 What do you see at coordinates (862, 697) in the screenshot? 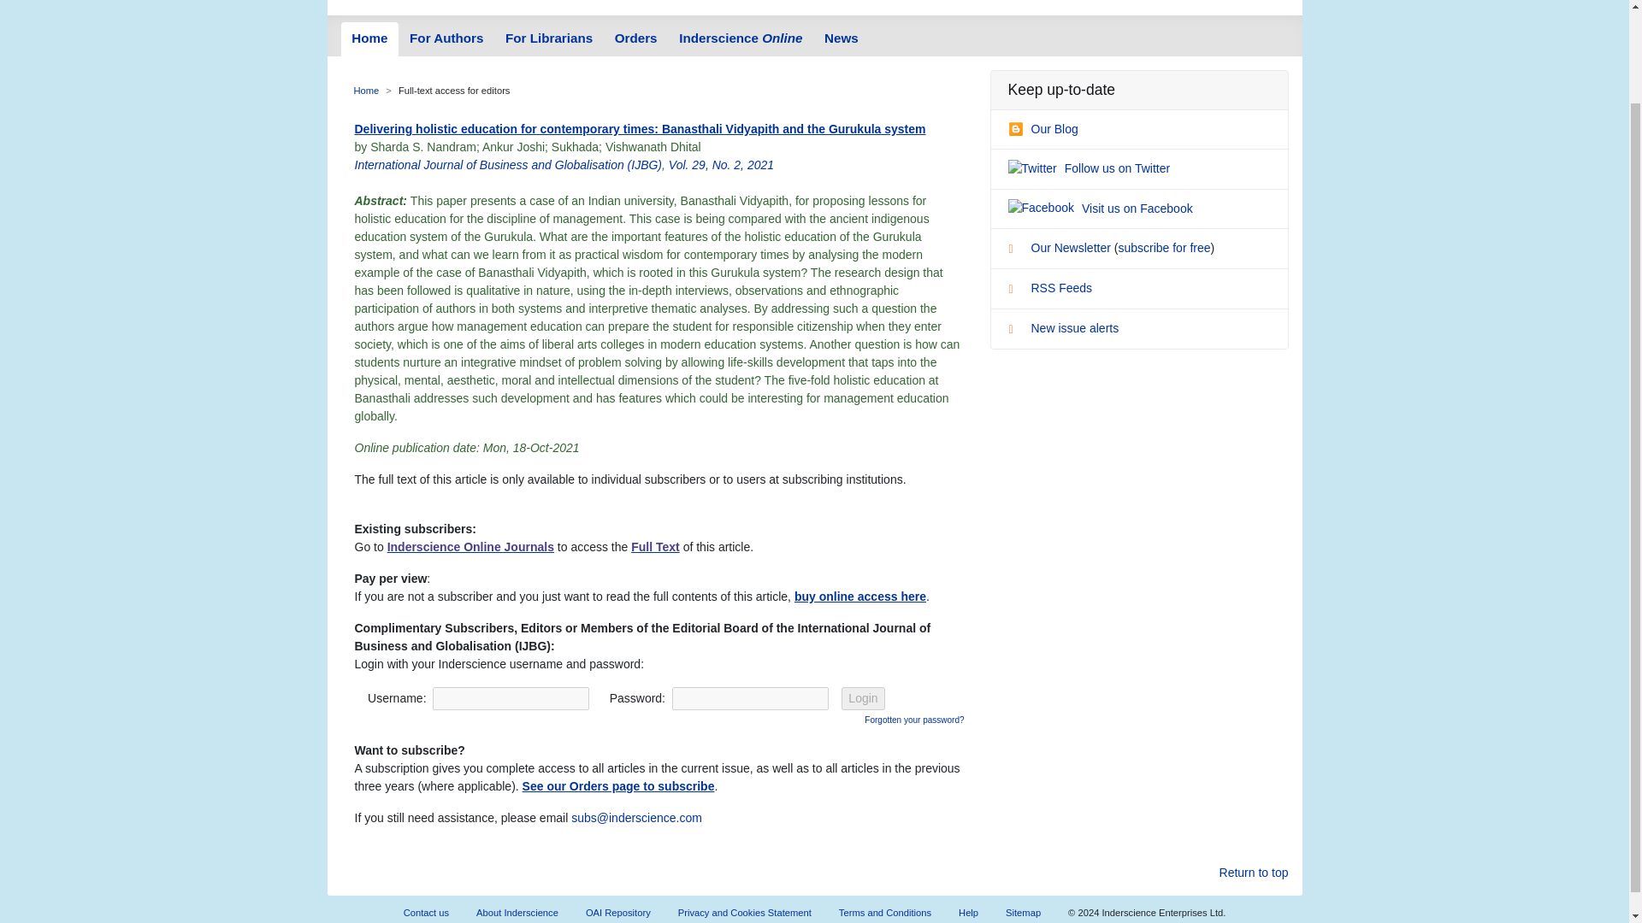
I see `Login` at bounding box center [862, 697].